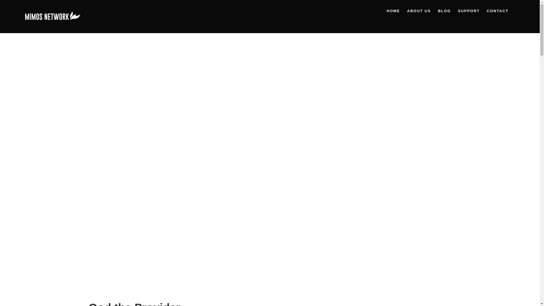  What do you see at coordinates (419, 11) in the screenshot?
I see `ABOUT US` at bounding box center [419, 11].